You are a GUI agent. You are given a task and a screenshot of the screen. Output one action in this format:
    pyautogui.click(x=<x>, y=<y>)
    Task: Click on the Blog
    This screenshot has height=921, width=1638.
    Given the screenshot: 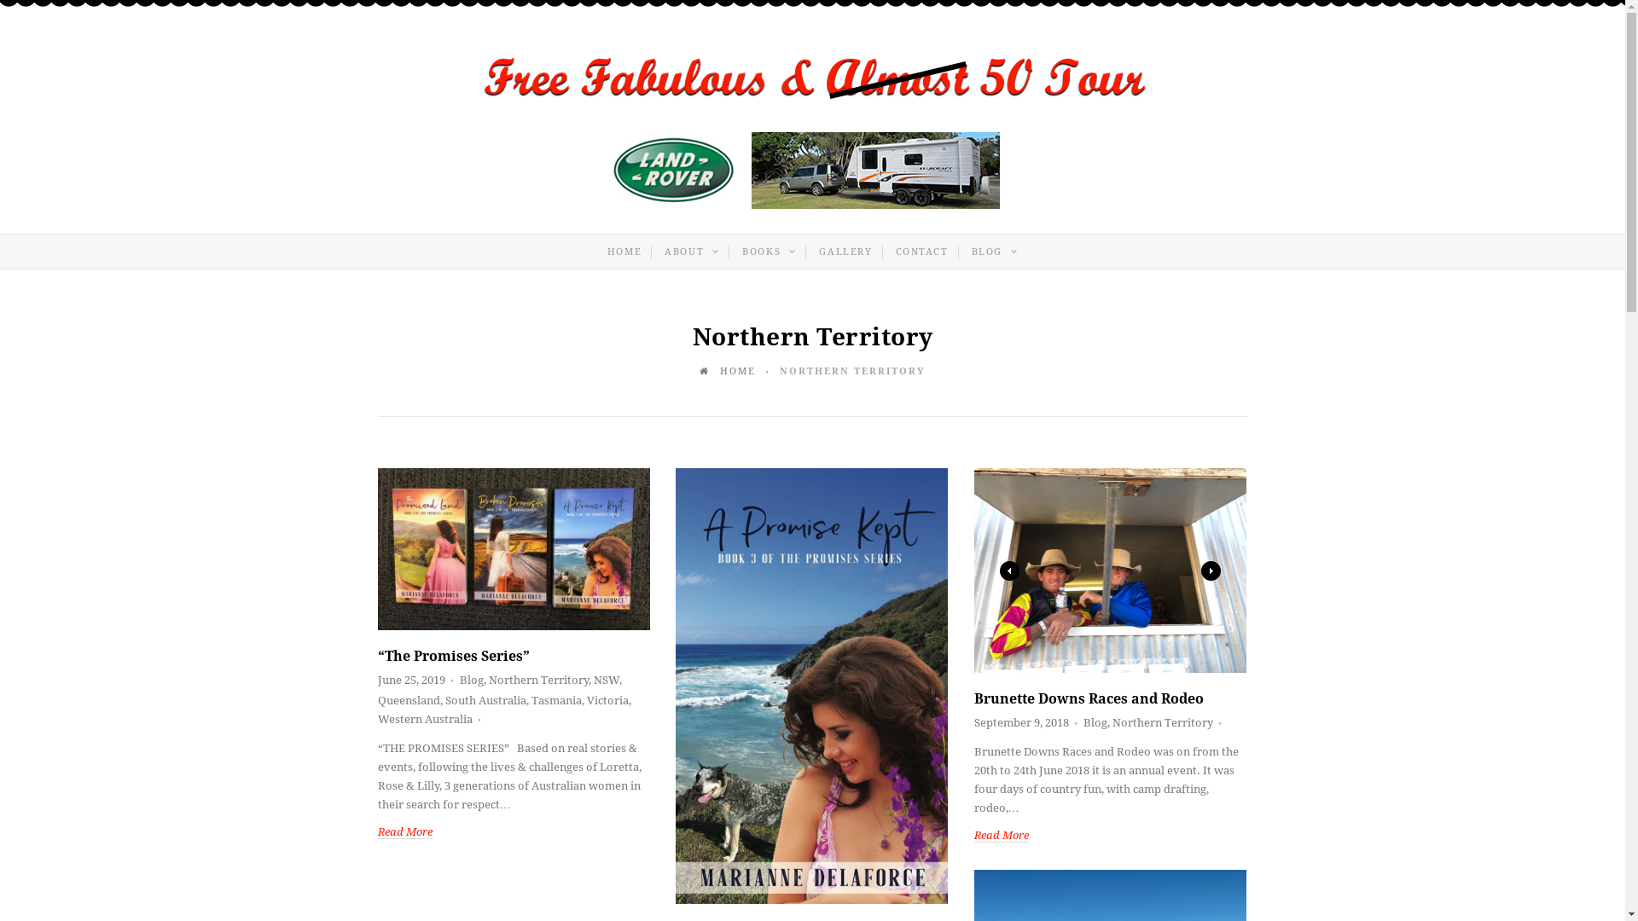 What is the action you would take?
    pyautogui.click(x=1095, y=723)
    